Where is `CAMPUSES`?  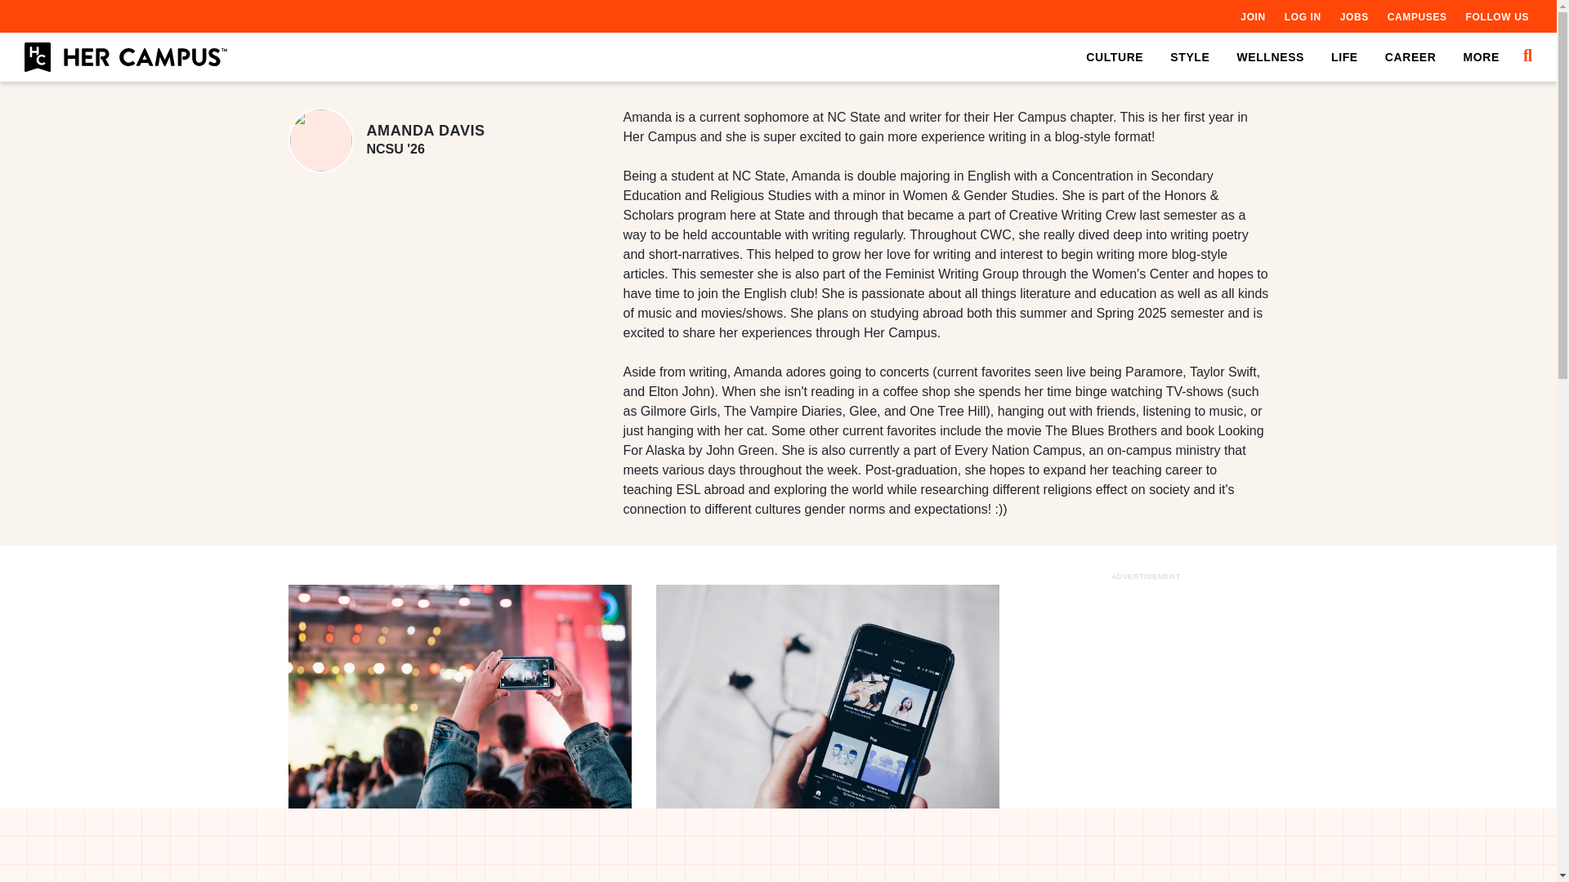
CAMPUSES is located at coordinates (1417, 16).